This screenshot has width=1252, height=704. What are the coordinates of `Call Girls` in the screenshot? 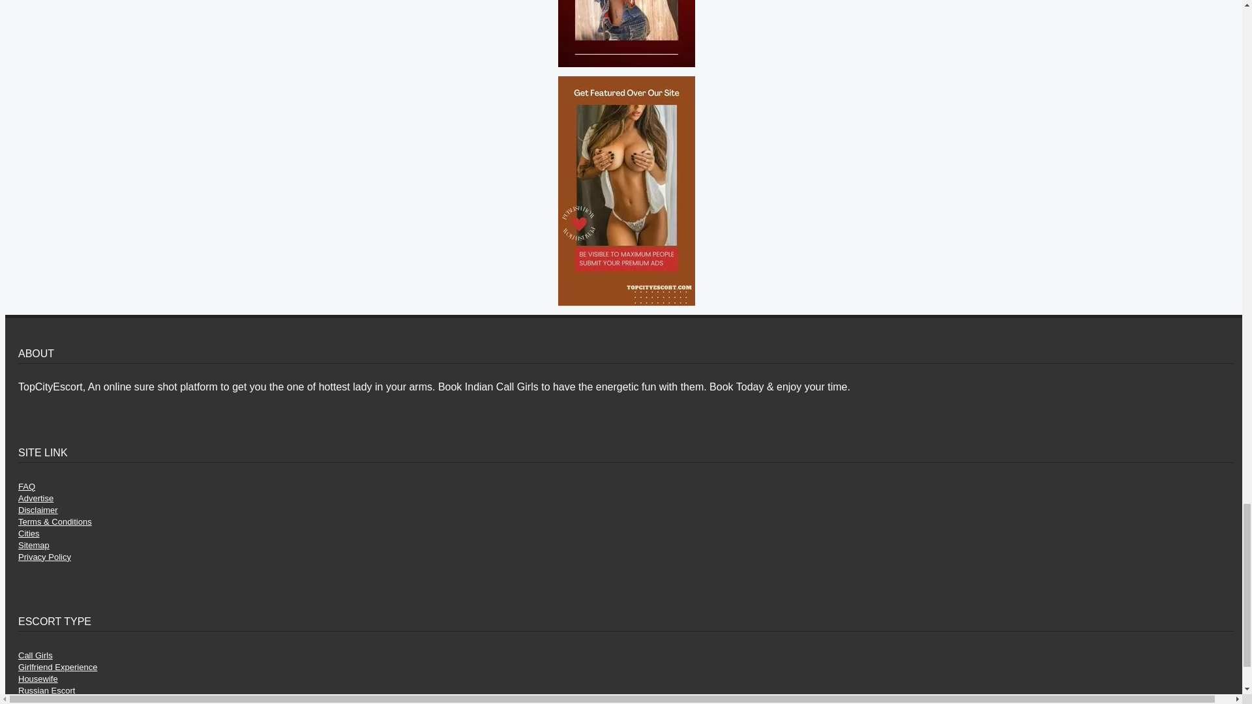 It's located at (35, 655).